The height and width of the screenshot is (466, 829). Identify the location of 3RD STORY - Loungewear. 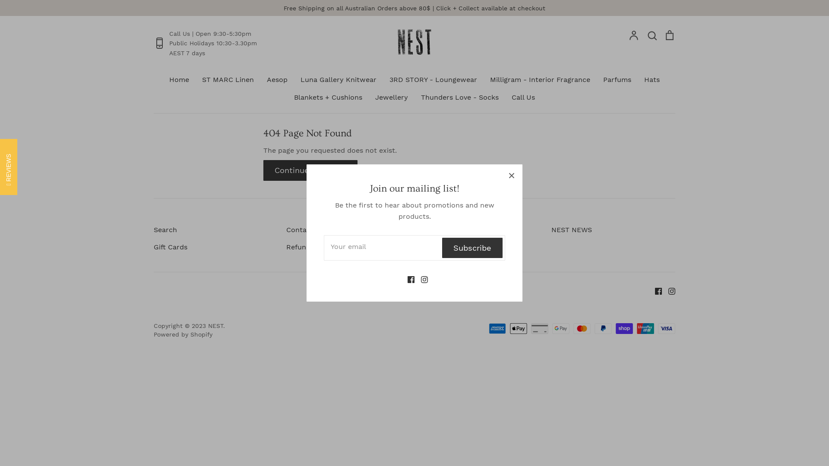
(433, 79).